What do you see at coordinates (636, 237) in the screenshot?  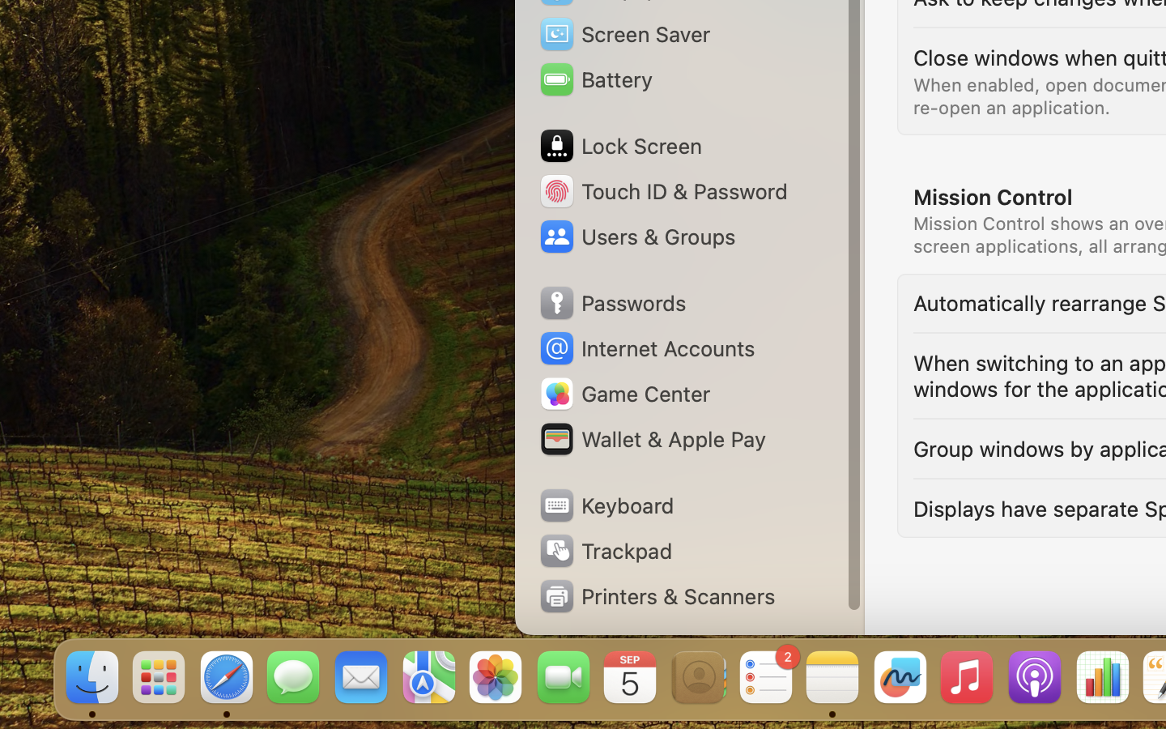 I see `Users & Groups` at bounding box center [636, 237].